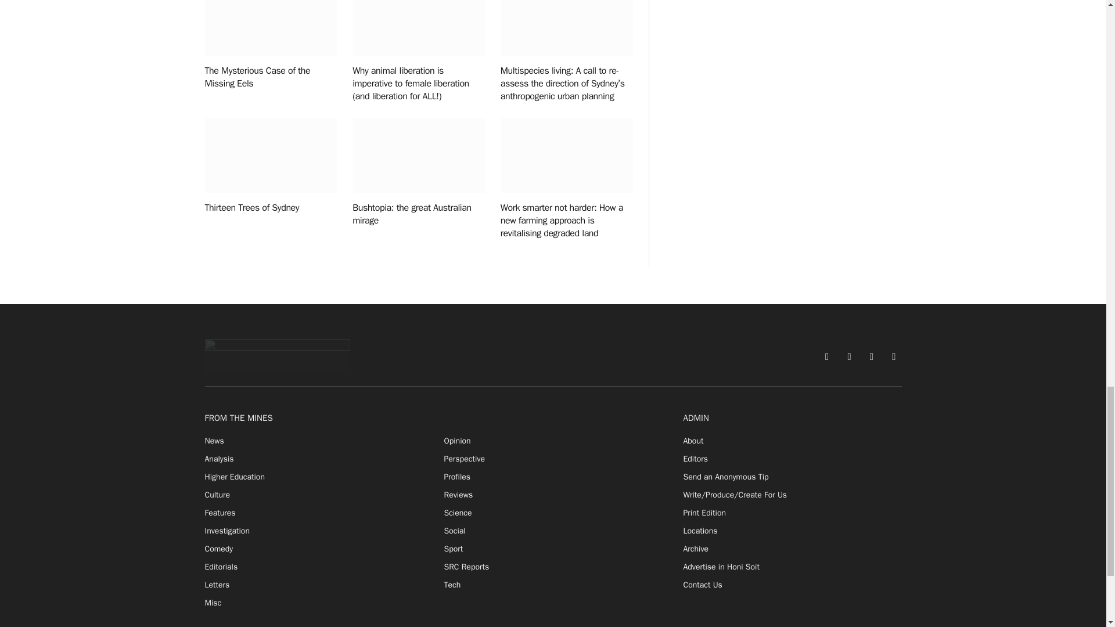 The image size is (1115, 627). I want to click on Bushtopia: the great Australian mirage, so click(418, 156).